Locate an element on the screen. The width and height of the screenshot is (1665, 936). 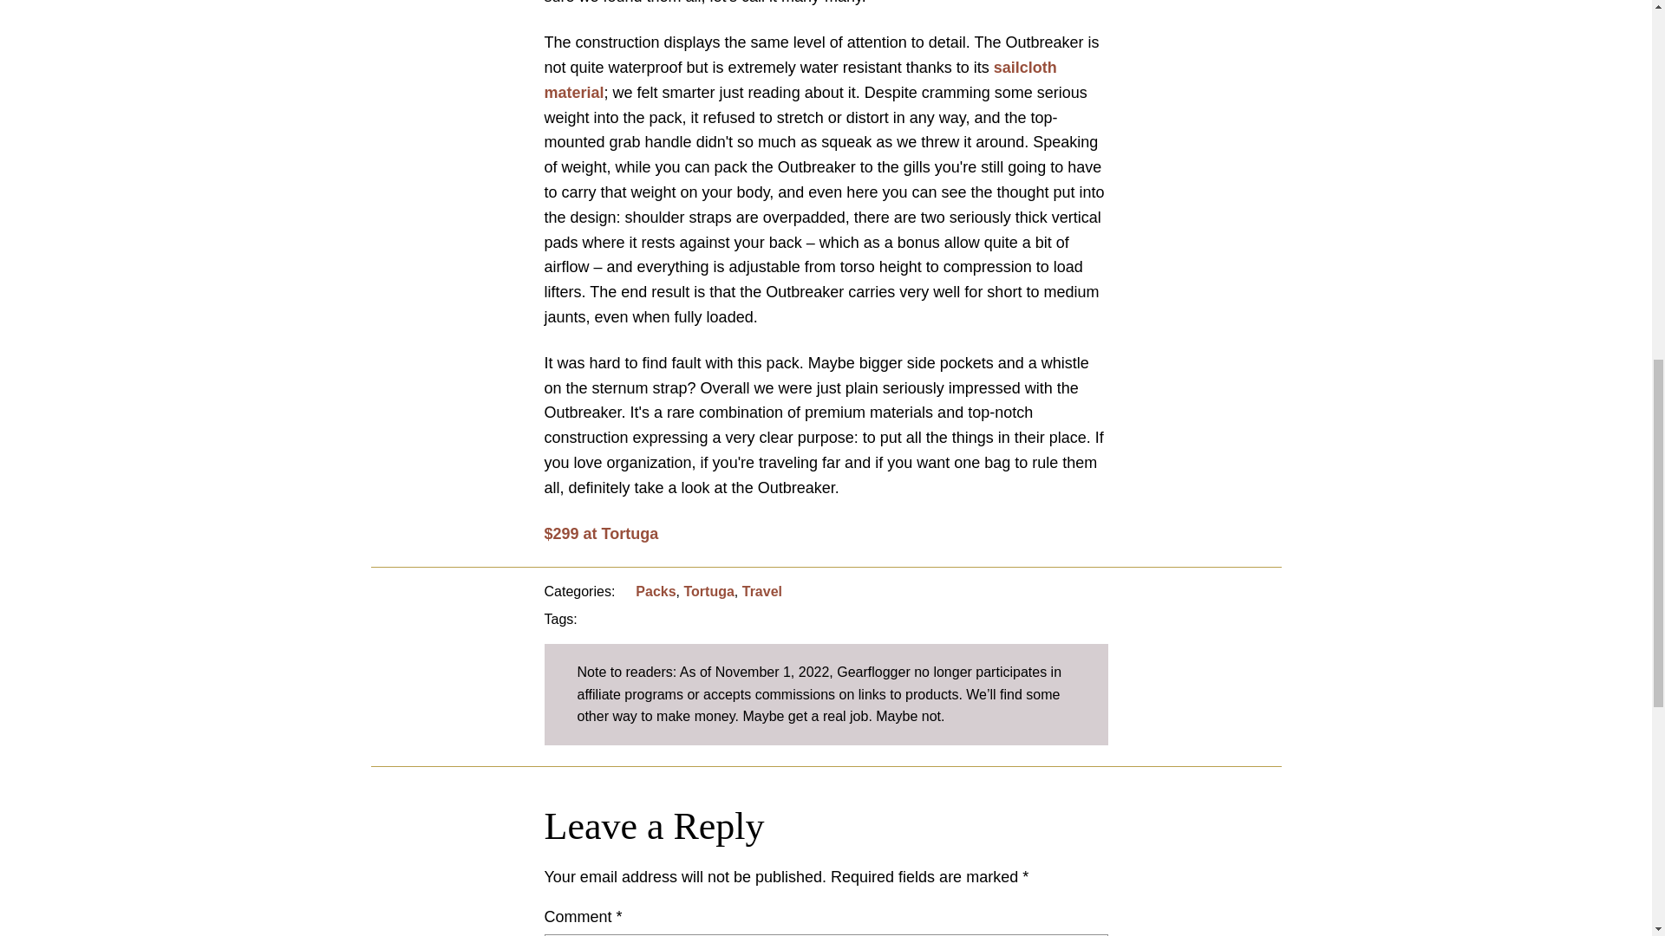
Packs is located at coordinates (656, 591).